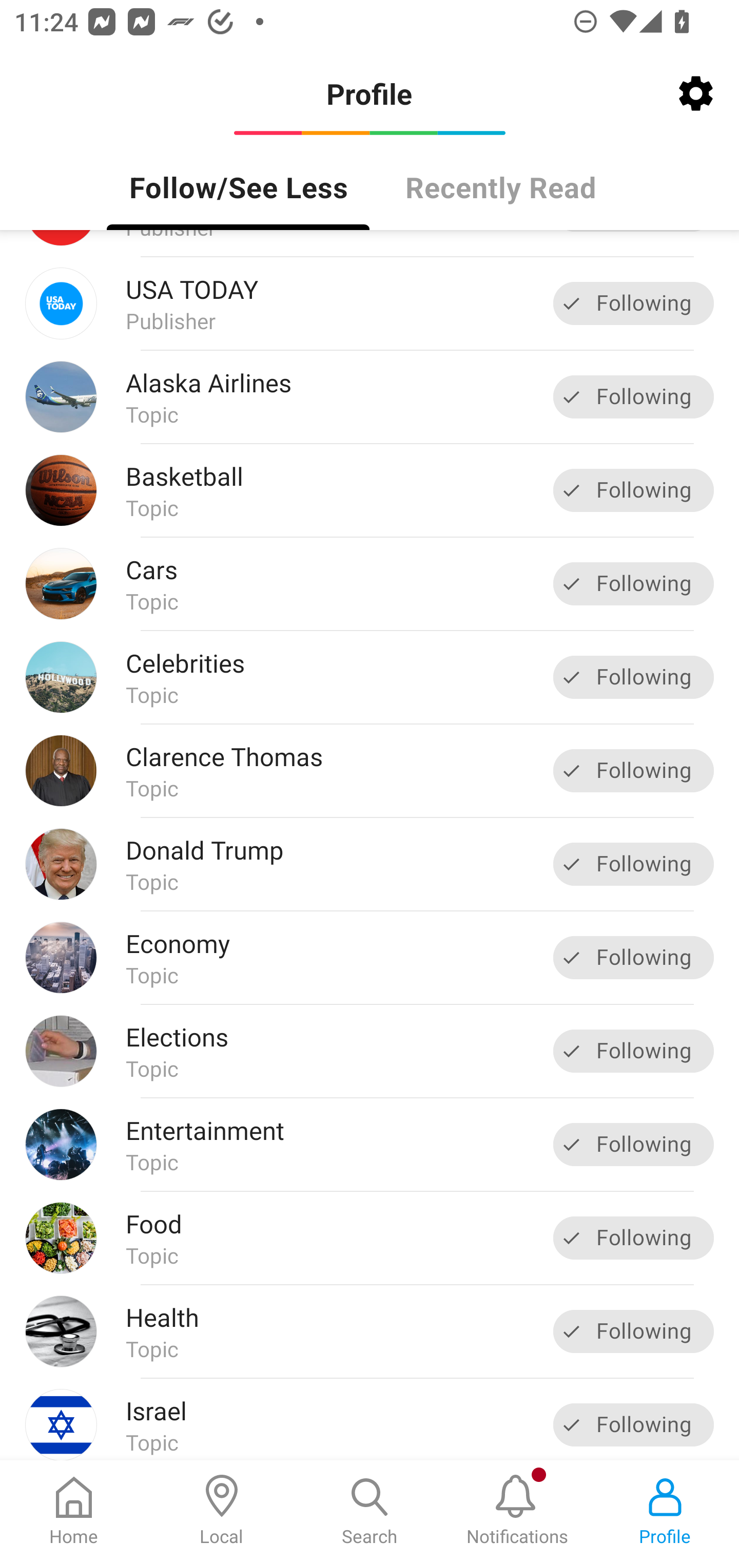 This screenshot has width=739, height=1561. Describe the element at coordinates (369, 677) in the screenshot. I see `Celebrities Topic Following` at that location.